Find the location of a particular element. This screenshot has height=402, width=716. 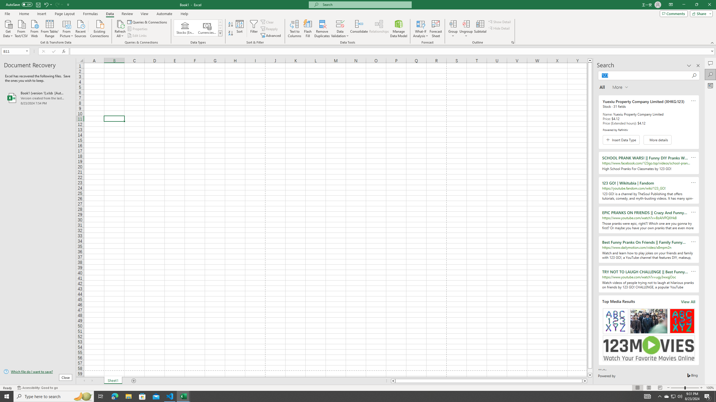

Existing Connections is located at coordinates (100, 28).